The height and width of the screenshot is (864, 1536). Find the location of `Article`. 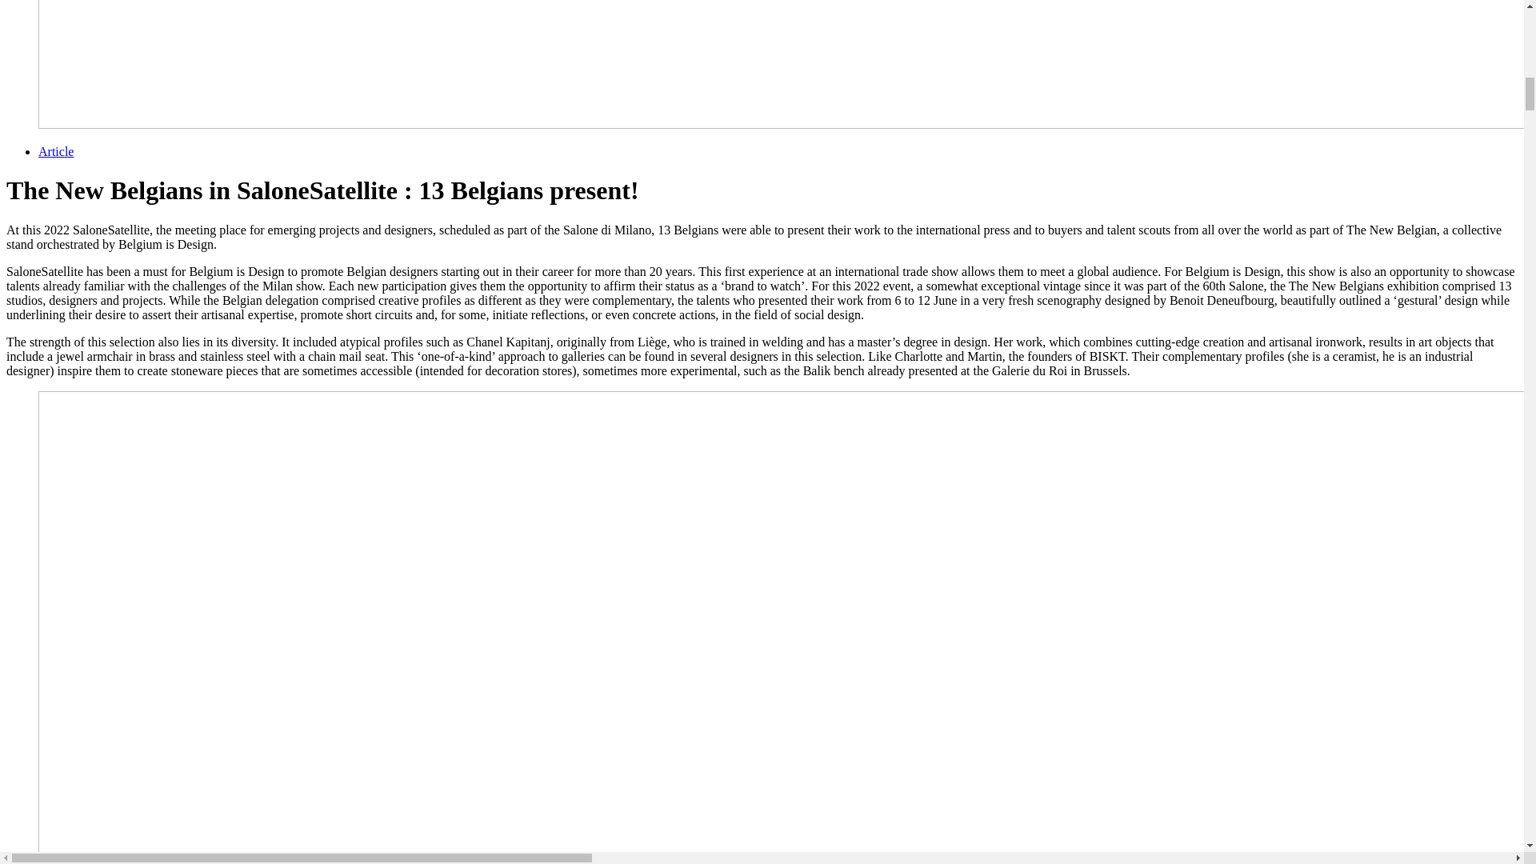

Article is located at coordinates (56, 151).